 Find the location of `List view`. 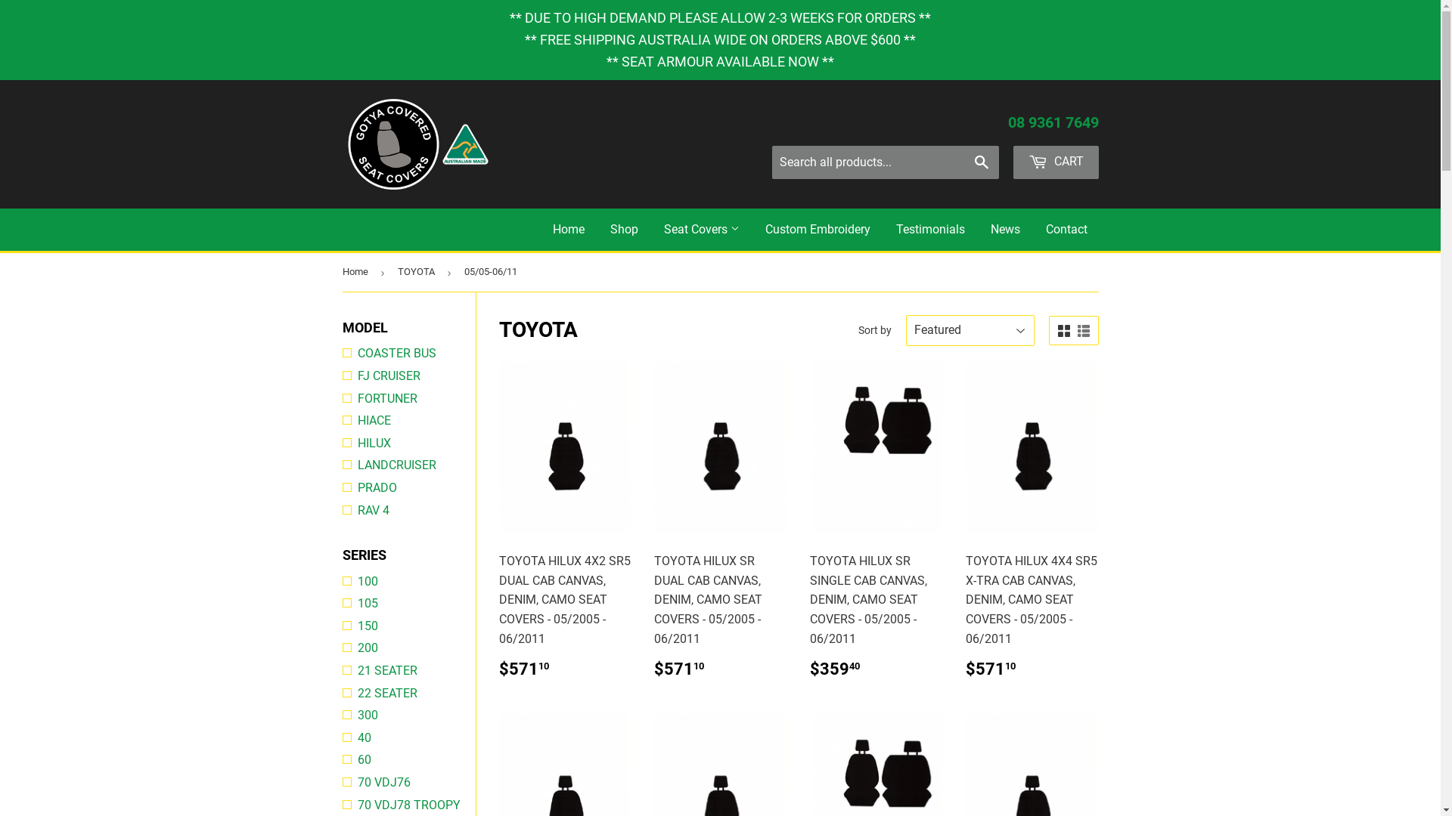

List view is located at coordinates (1083, 332).